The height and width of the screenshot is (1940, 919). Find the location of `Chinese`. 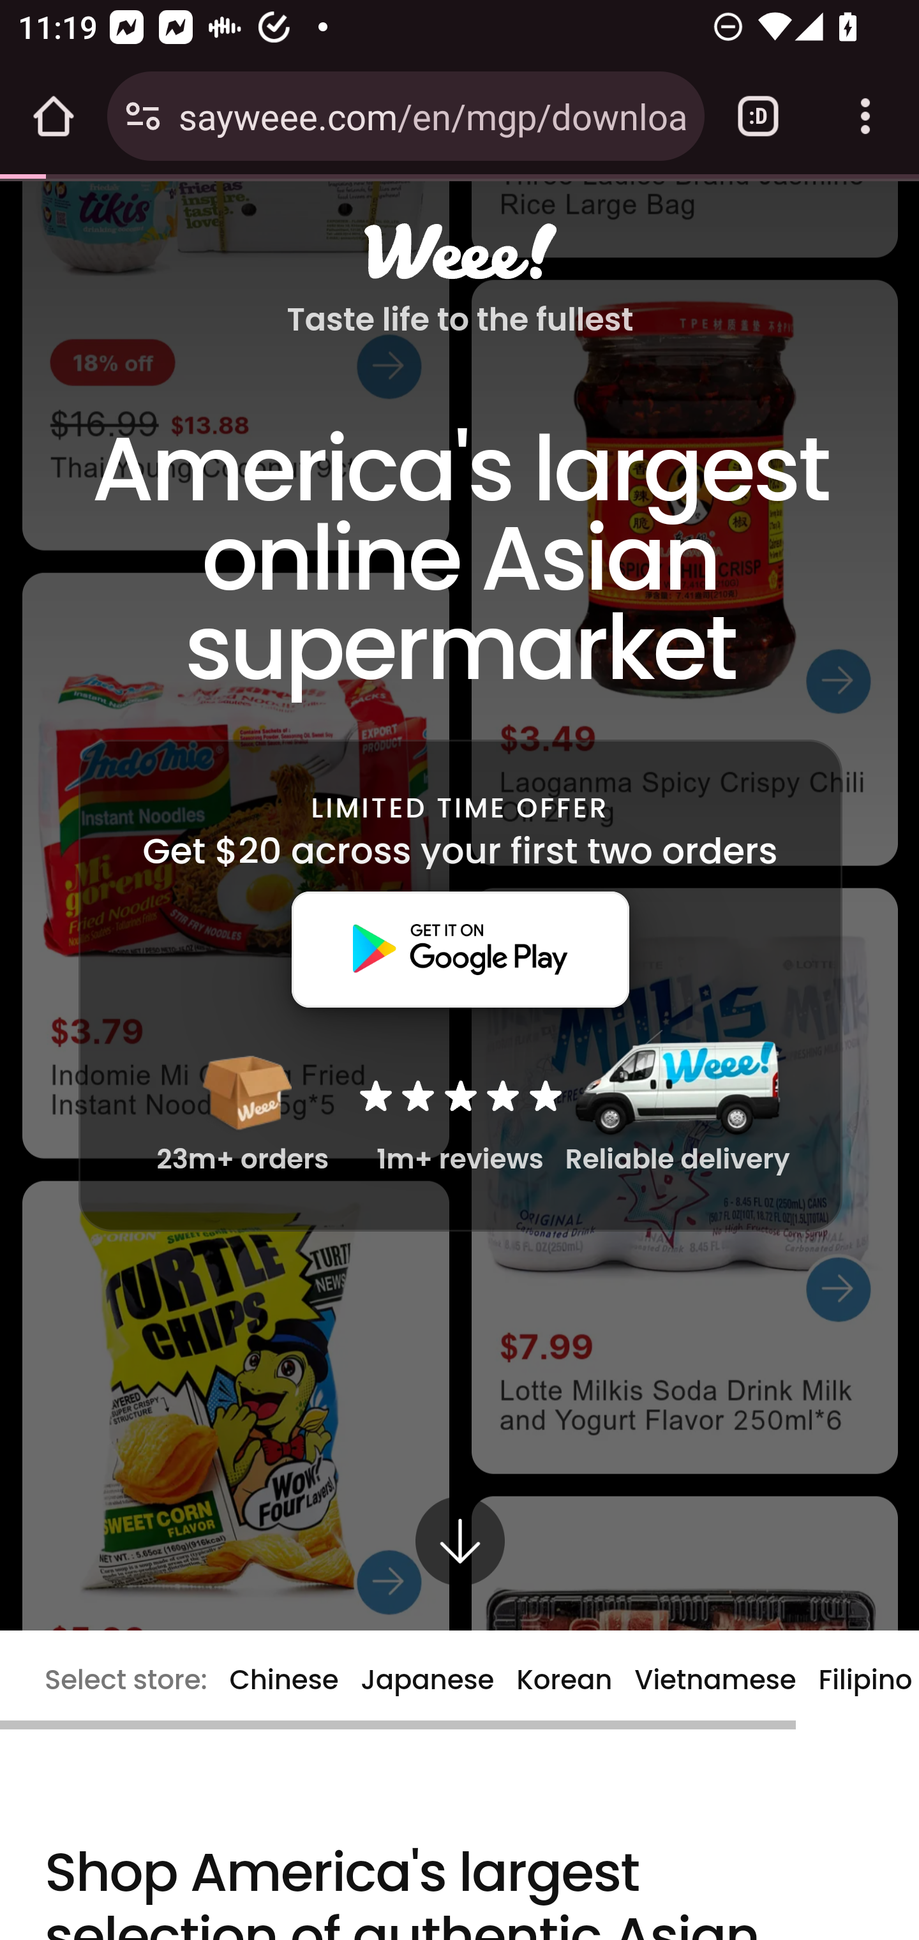

Chinese is located at coordinates (283, 1679).